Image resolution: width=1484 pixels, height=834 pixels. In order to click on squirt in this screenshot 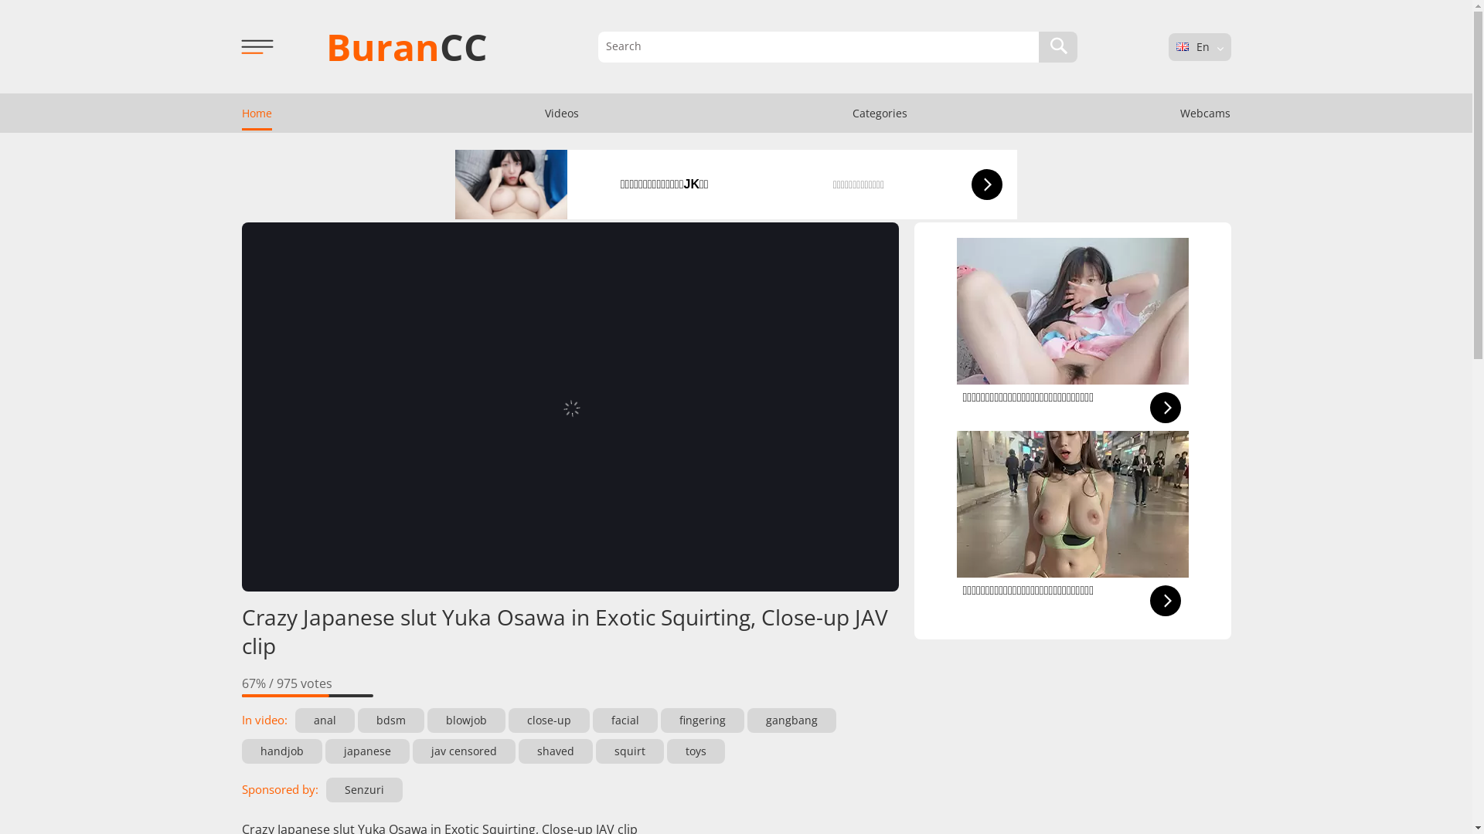, I will do `click(629, 751)`.